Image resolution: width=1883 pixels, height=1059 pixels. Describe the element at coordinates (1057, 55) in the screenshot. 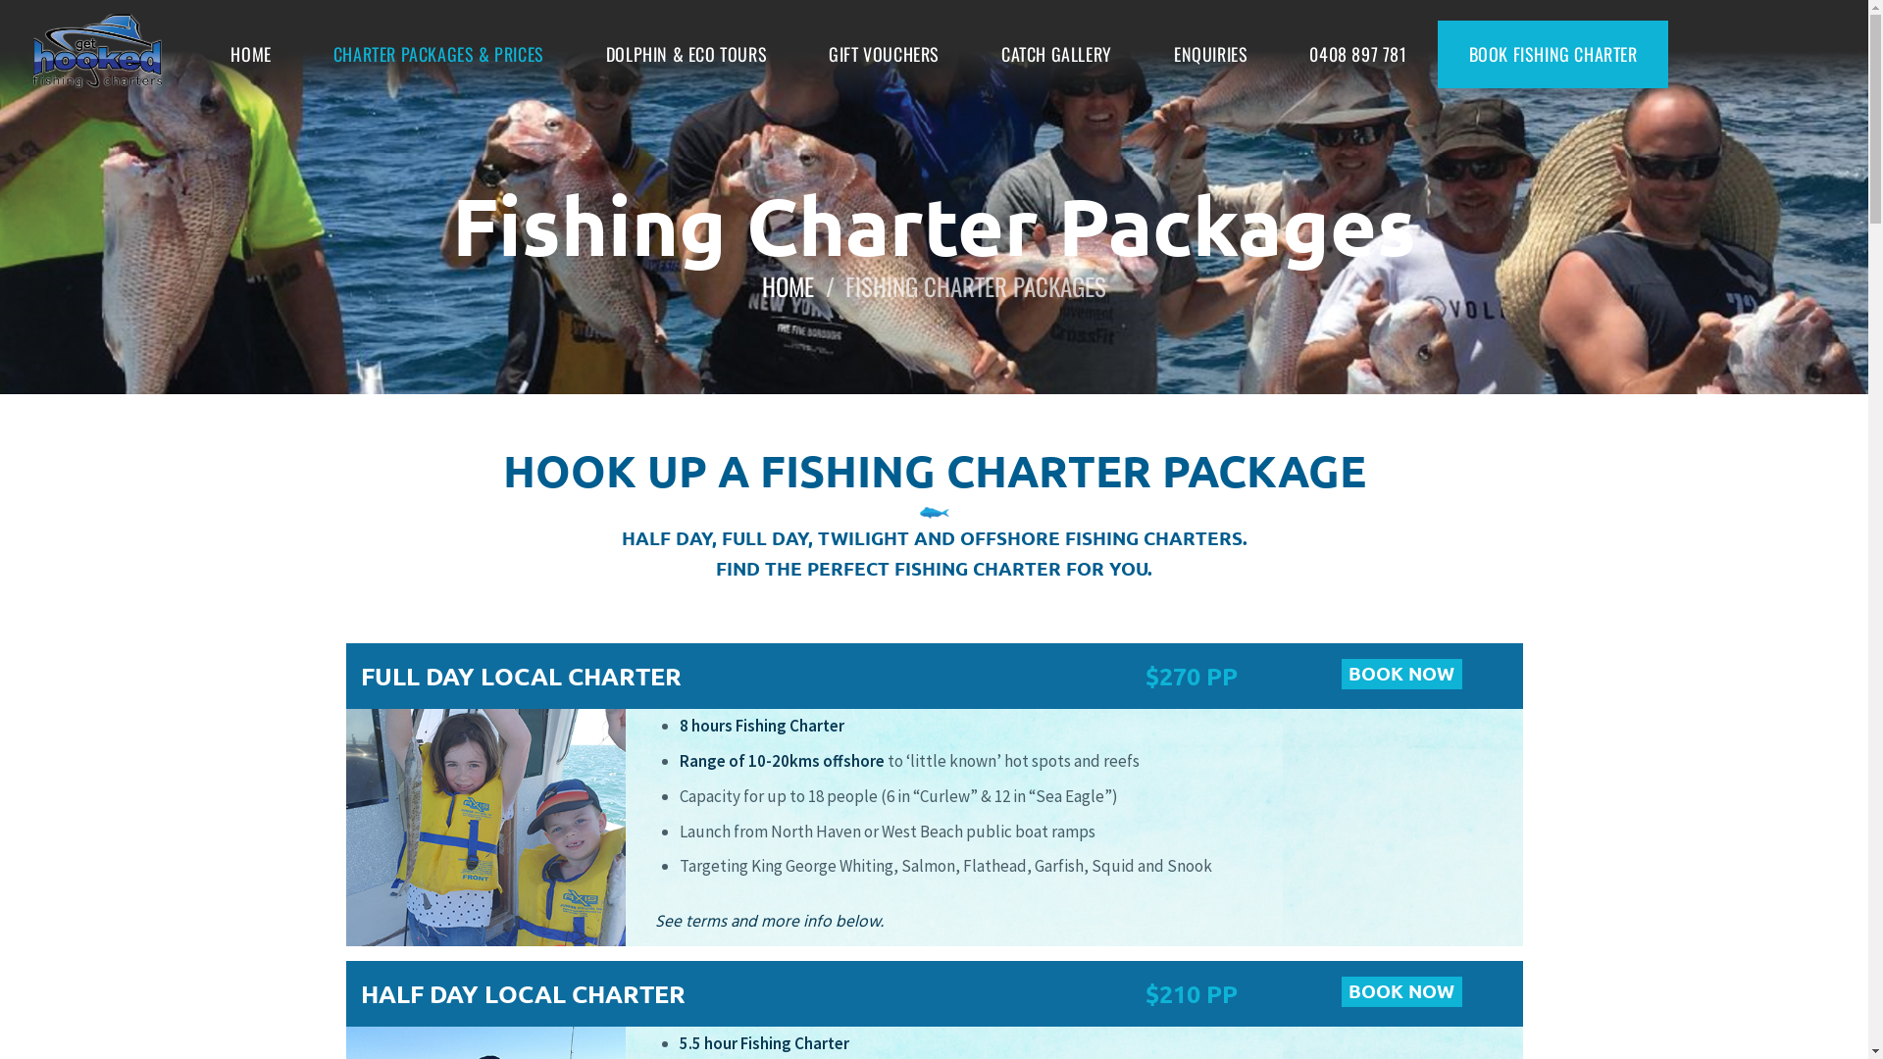

I see `CATCH GALLERY` at that location.